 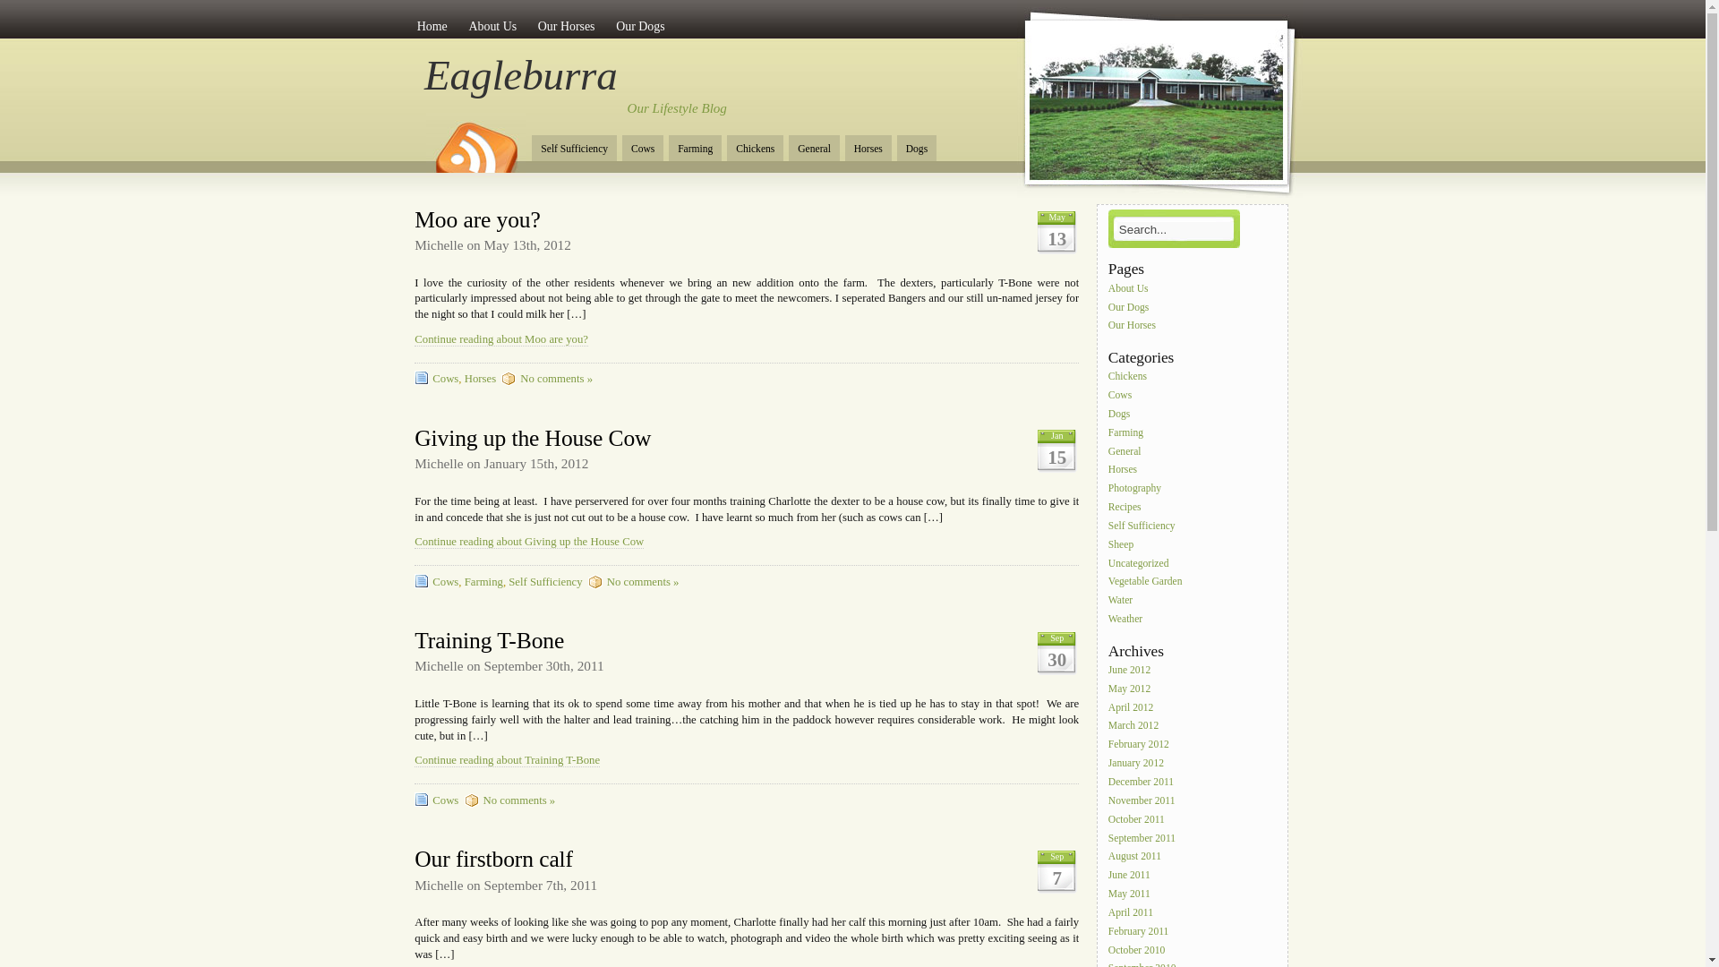 I want to click on Horses, so click(x=868, y=149).